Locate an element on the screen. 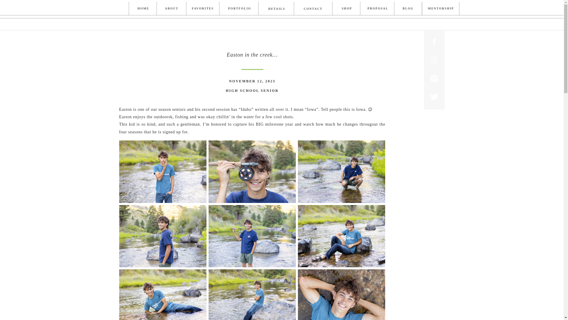  HOME is located at coordinates (143, 8).